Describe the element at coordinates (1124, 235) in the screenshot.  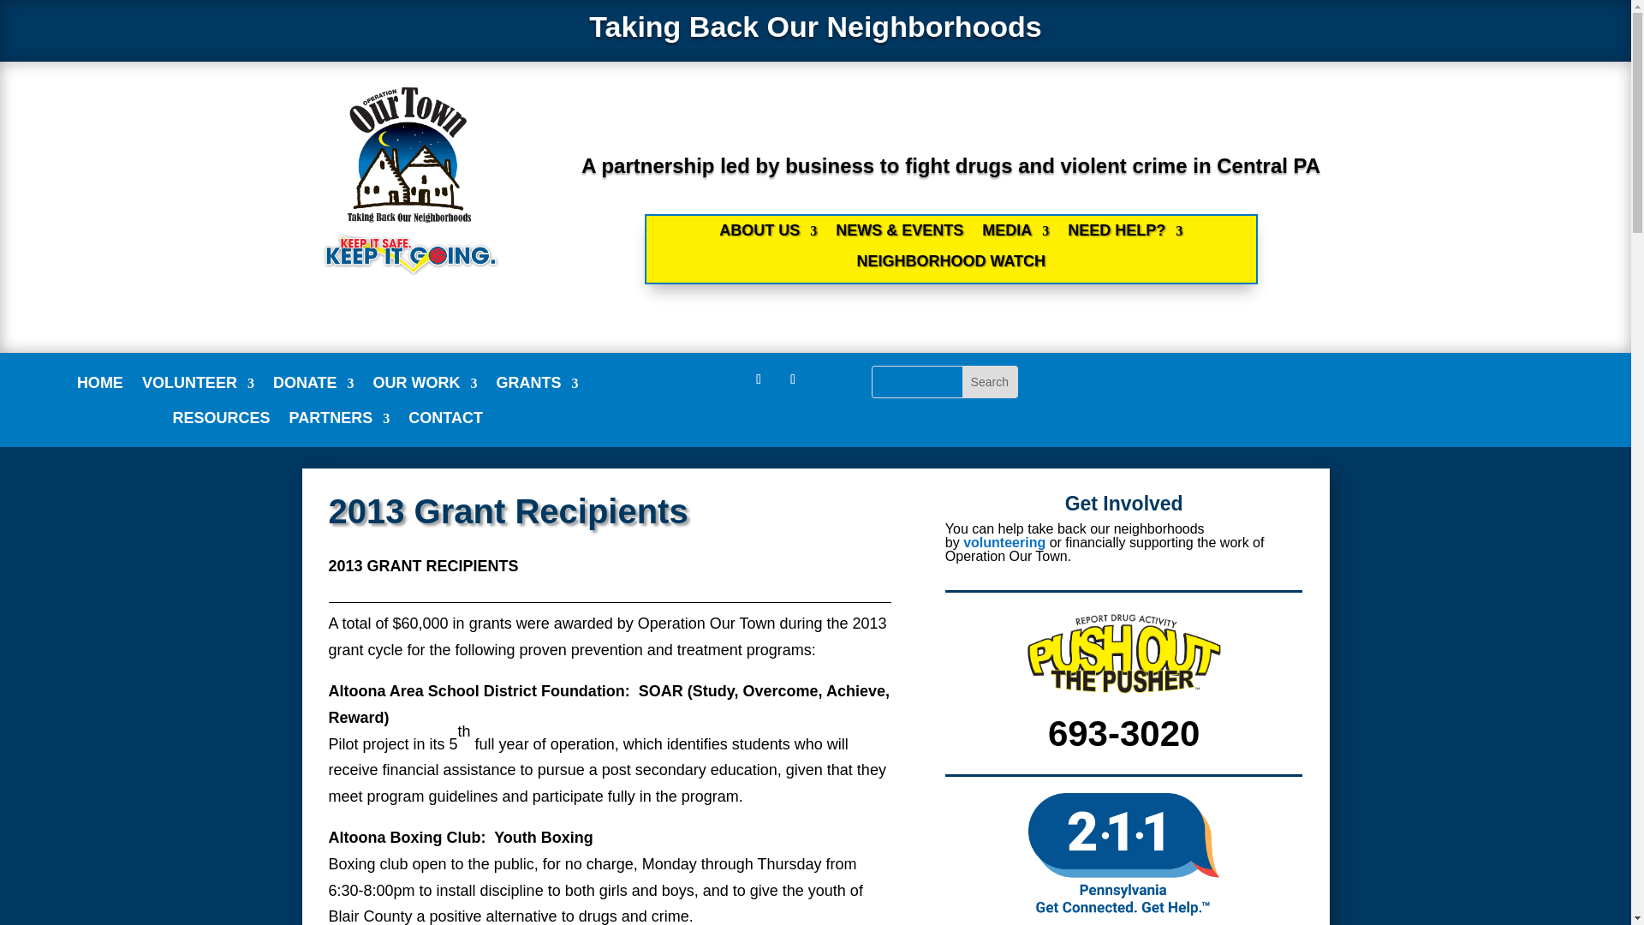
I see `NEED HELP?` at that location.